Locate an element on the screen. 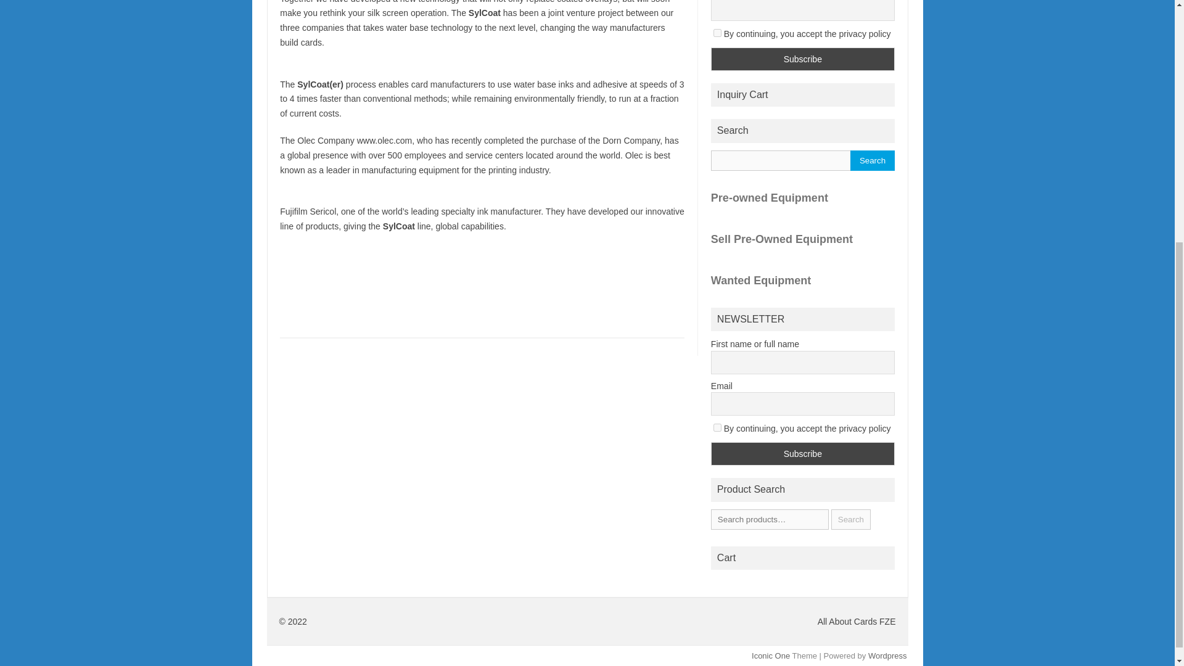 The height and width of the screenshot is (666, 1184). Search is located at coordinates (850, 519).